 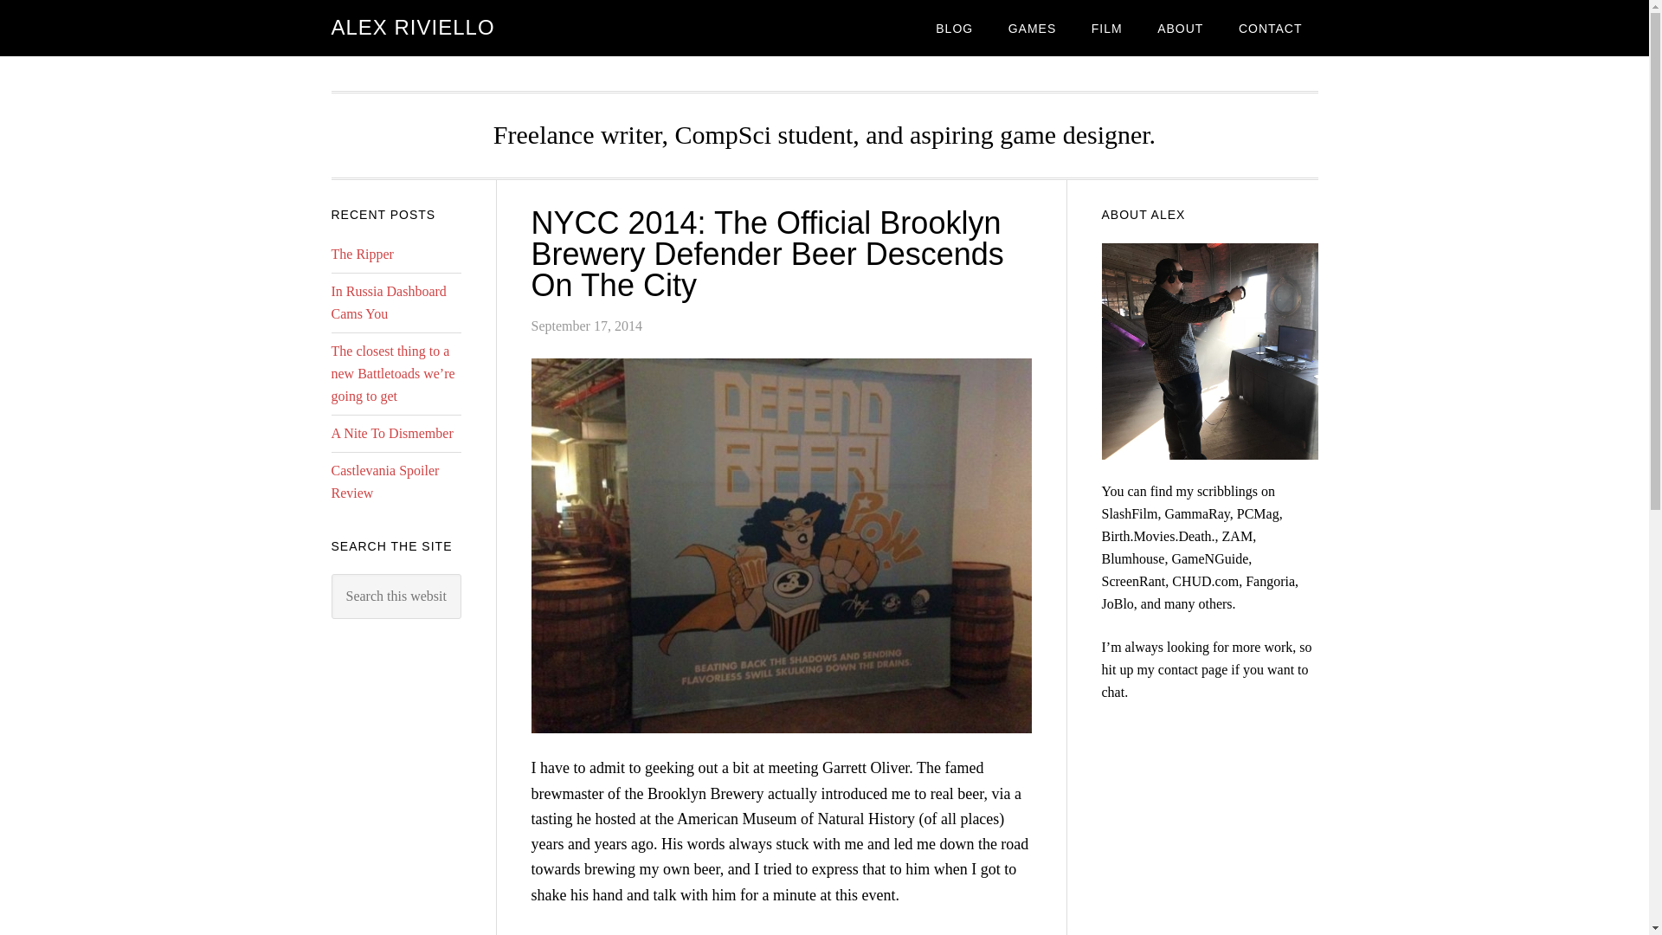 What do you see at coordinates (1032, 28) in the screenshot?
I see `GAMES` at bounding box center [1032, 28].